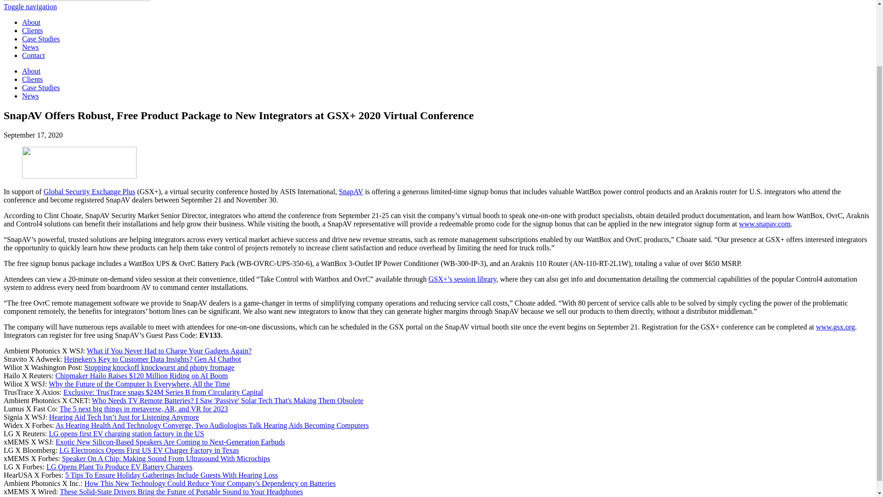 This screenshot has width=883, height=497. Describe the element at coordinates (139, 384) in the screenshot. I see `Why the Future of the Computer Is Everywhere, All the Time` at that location.